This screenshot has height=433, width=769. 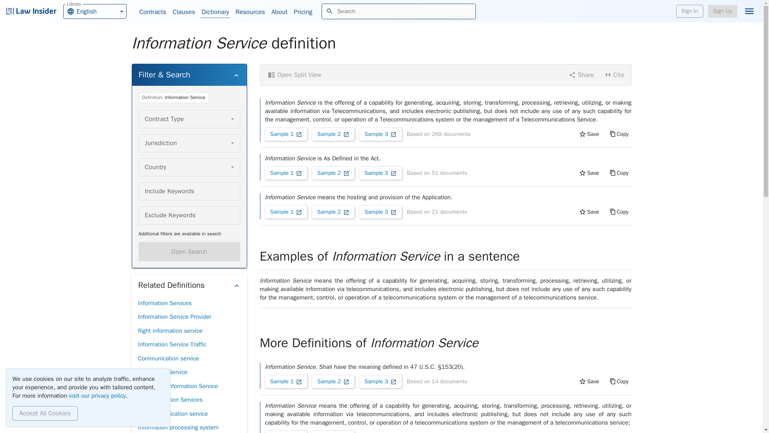 I want to click on Information Services, so click(x=189, y=252).